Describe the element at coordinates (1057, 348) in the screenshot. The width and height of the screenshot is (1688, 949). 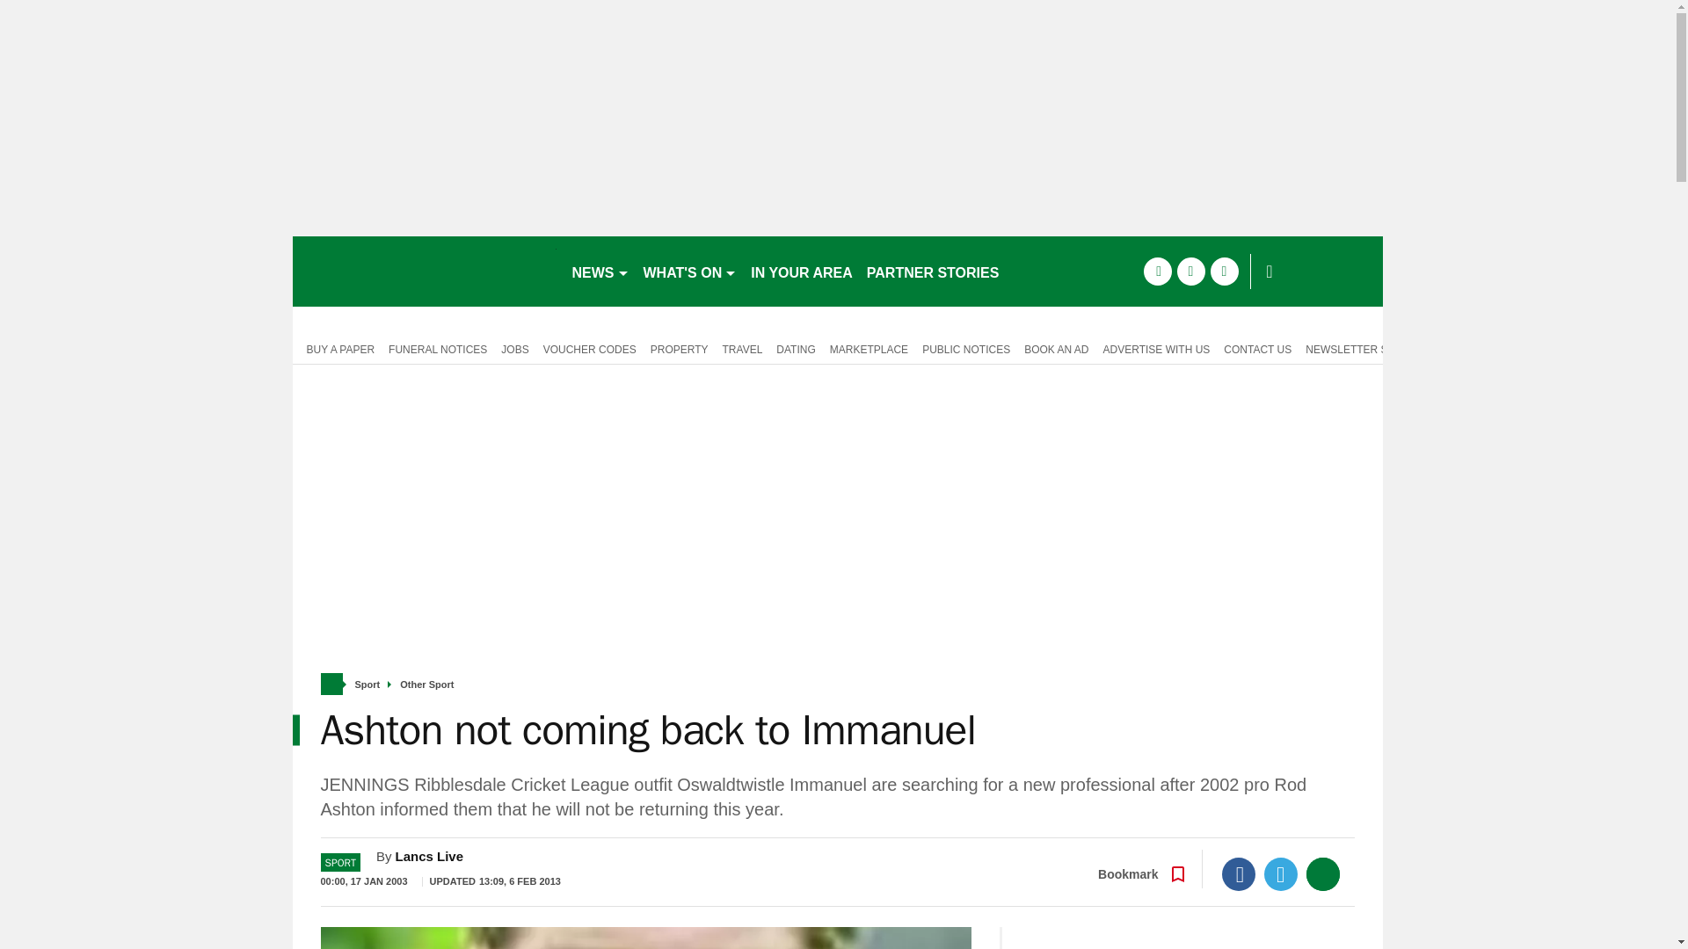
I see `BOOK AN AD` at that location.